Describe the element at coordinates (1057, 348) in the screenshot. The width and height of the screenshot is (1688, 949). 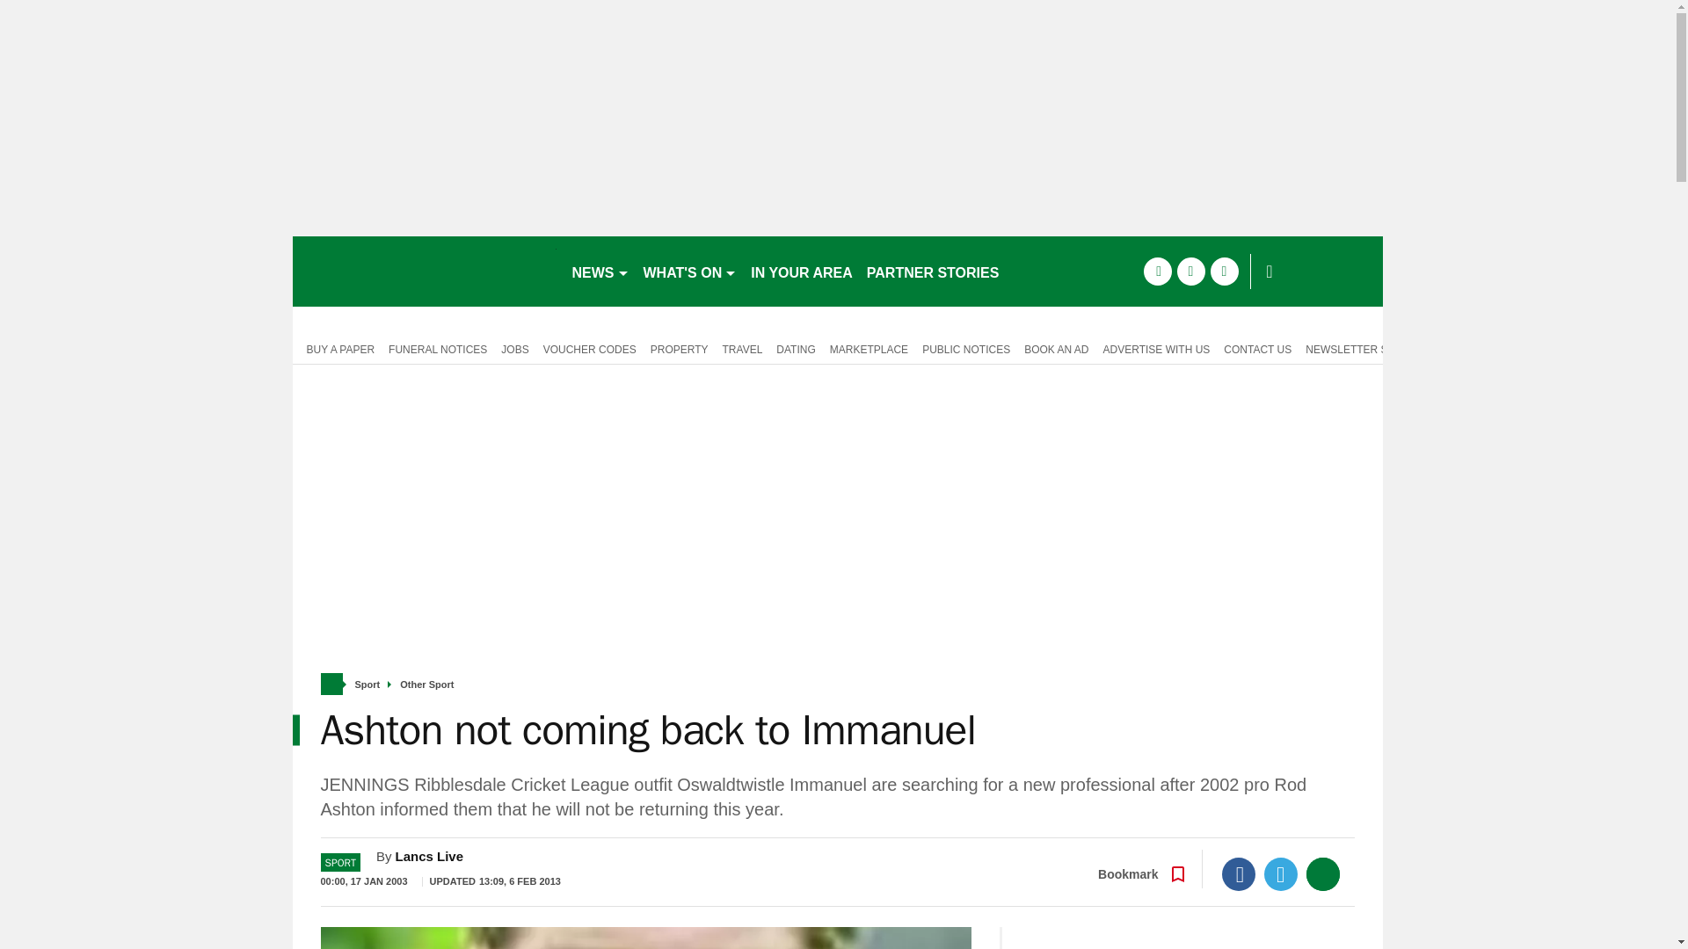
I see `BOOK AN AD` at that location.